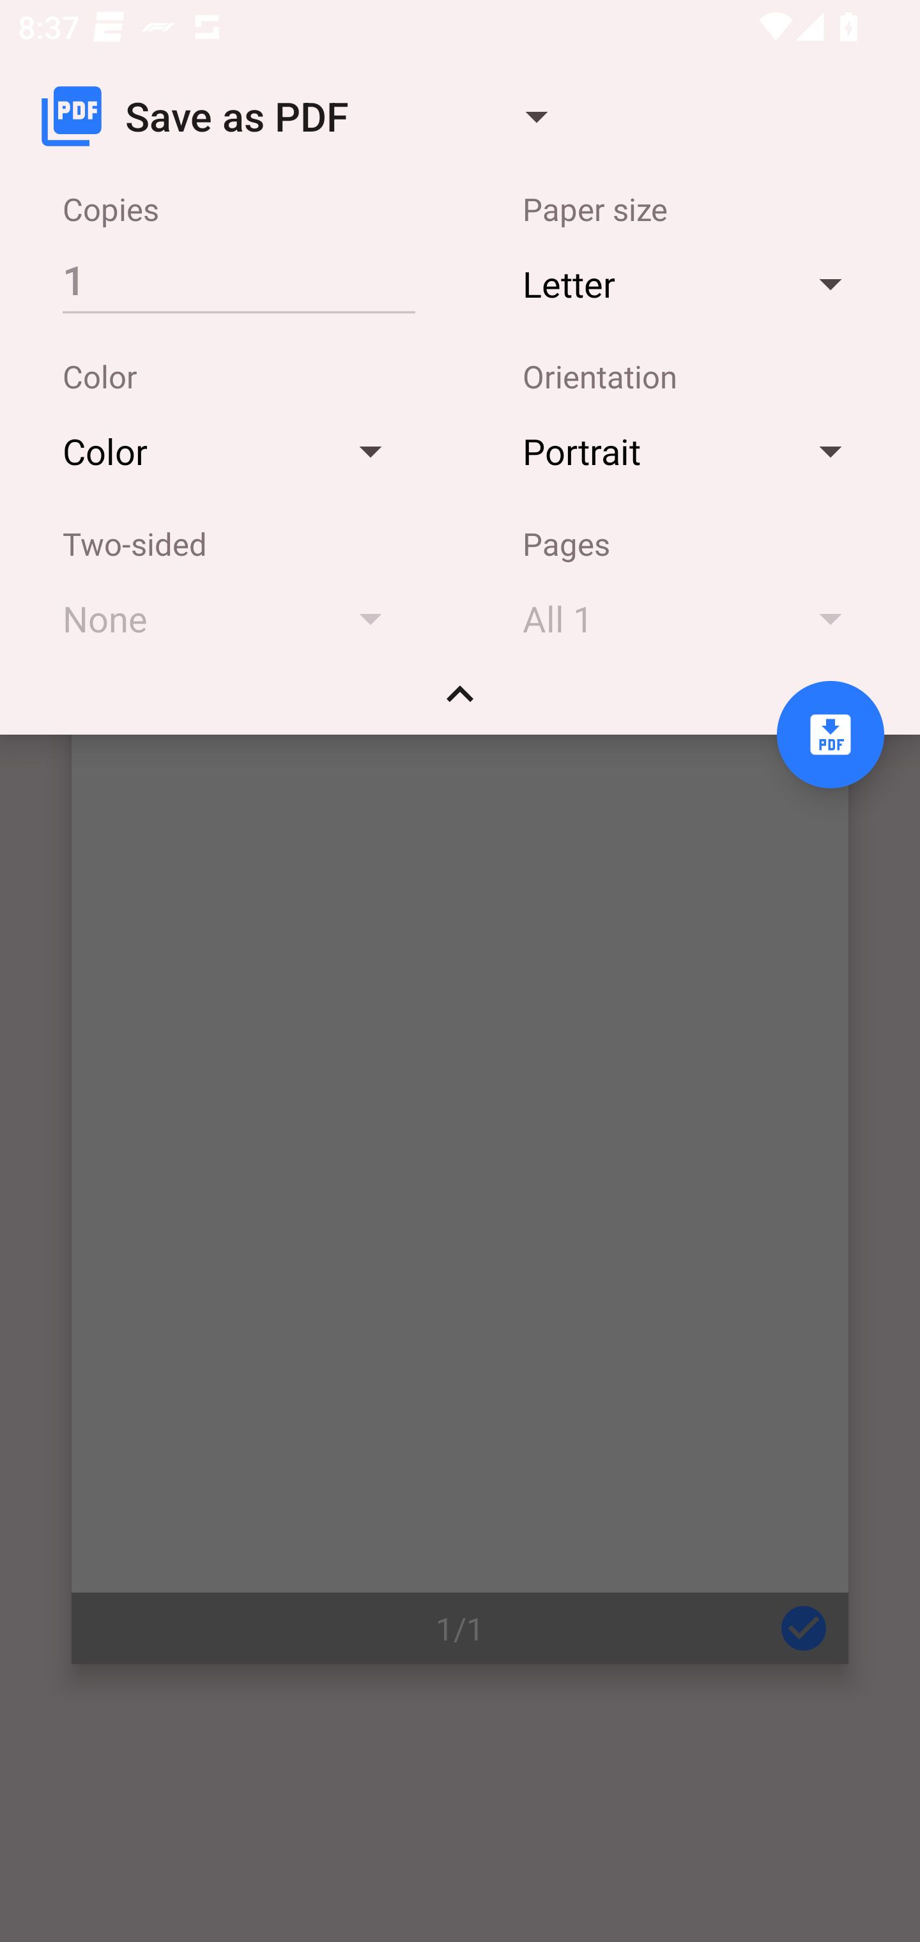  Describe the element at coordinates (304, 116) in the screenshot. I see `Save as PDF` at that location.